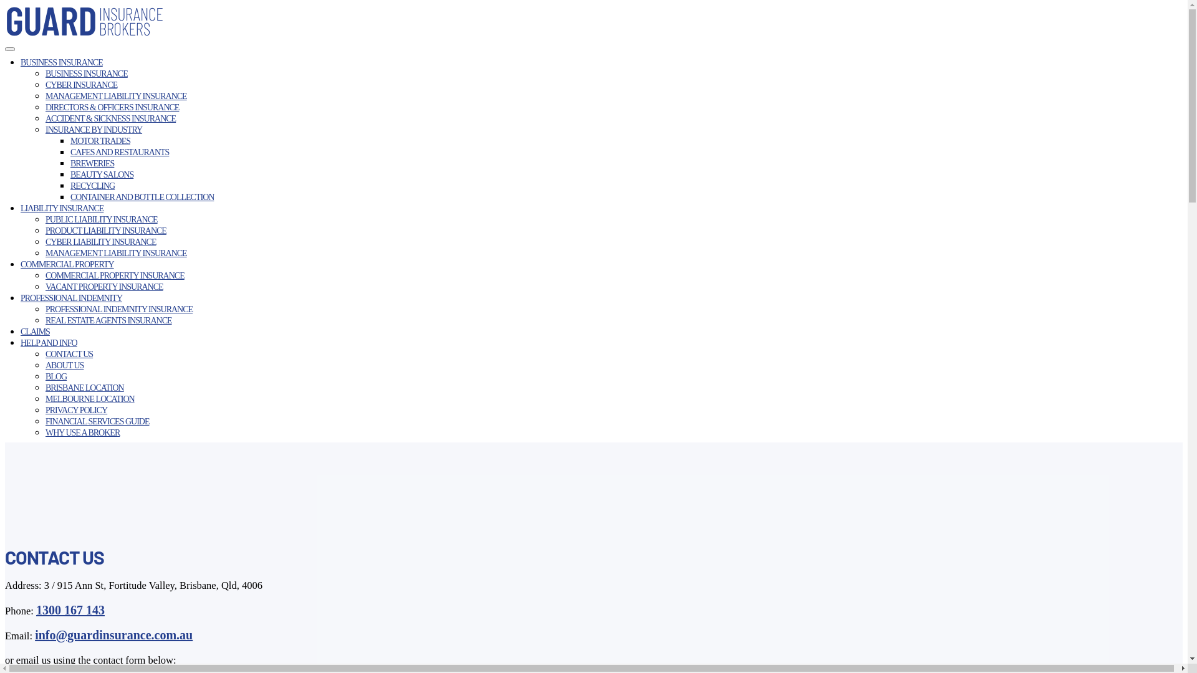 This screenshot has width=1197, height=673. What do you see at coordinates (113, 635) in the screenshot?
I see `info@guardinsurance.com.au` at bounding box center [113, 635].